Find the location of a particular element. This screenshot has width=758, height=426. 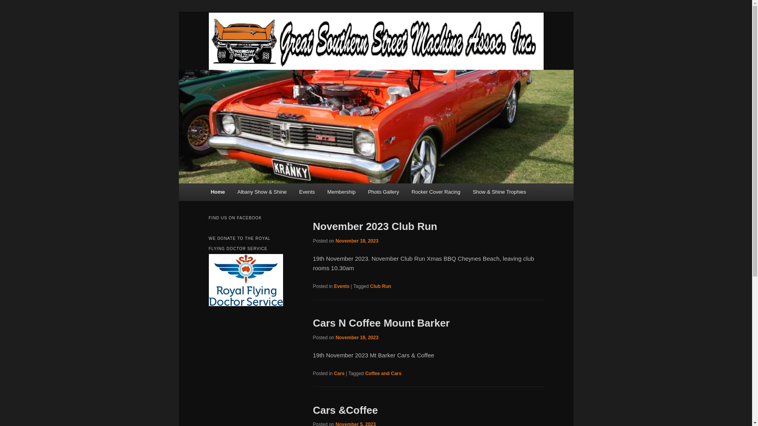

Cars &Coffee is located at coordinates (345, 410).